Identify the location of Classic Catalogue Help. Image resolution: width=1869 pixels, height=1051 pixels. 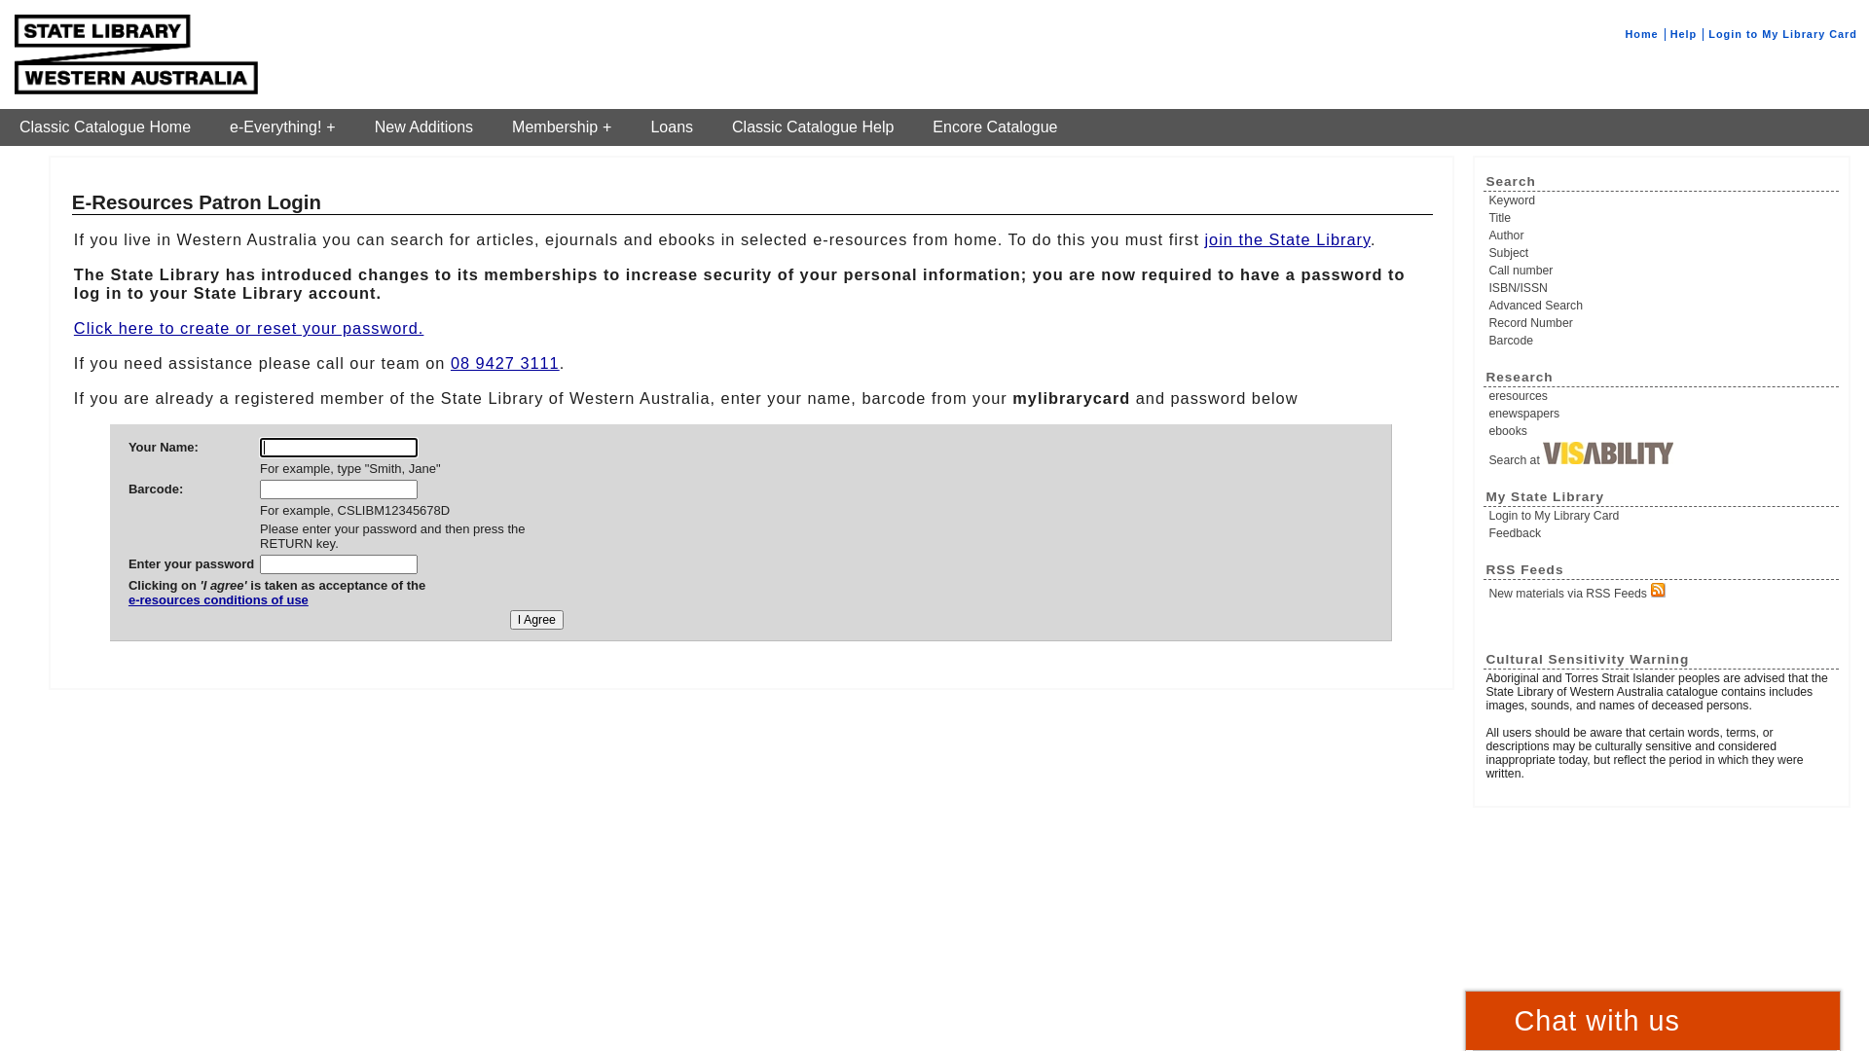
(813, 127).